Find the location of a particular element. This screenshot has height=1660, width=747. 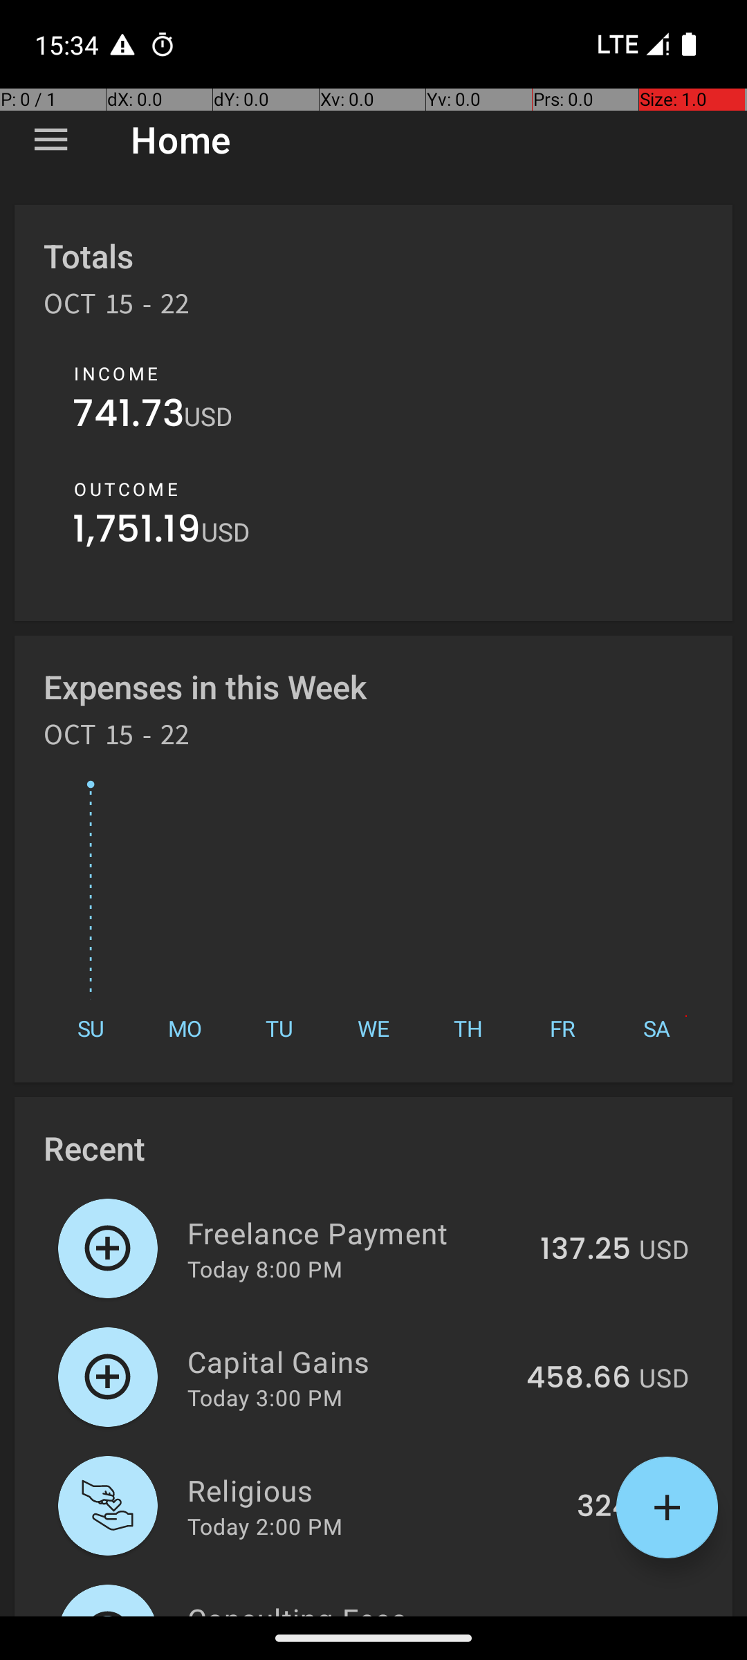

145.82 is located at coordinates (584, 1614).